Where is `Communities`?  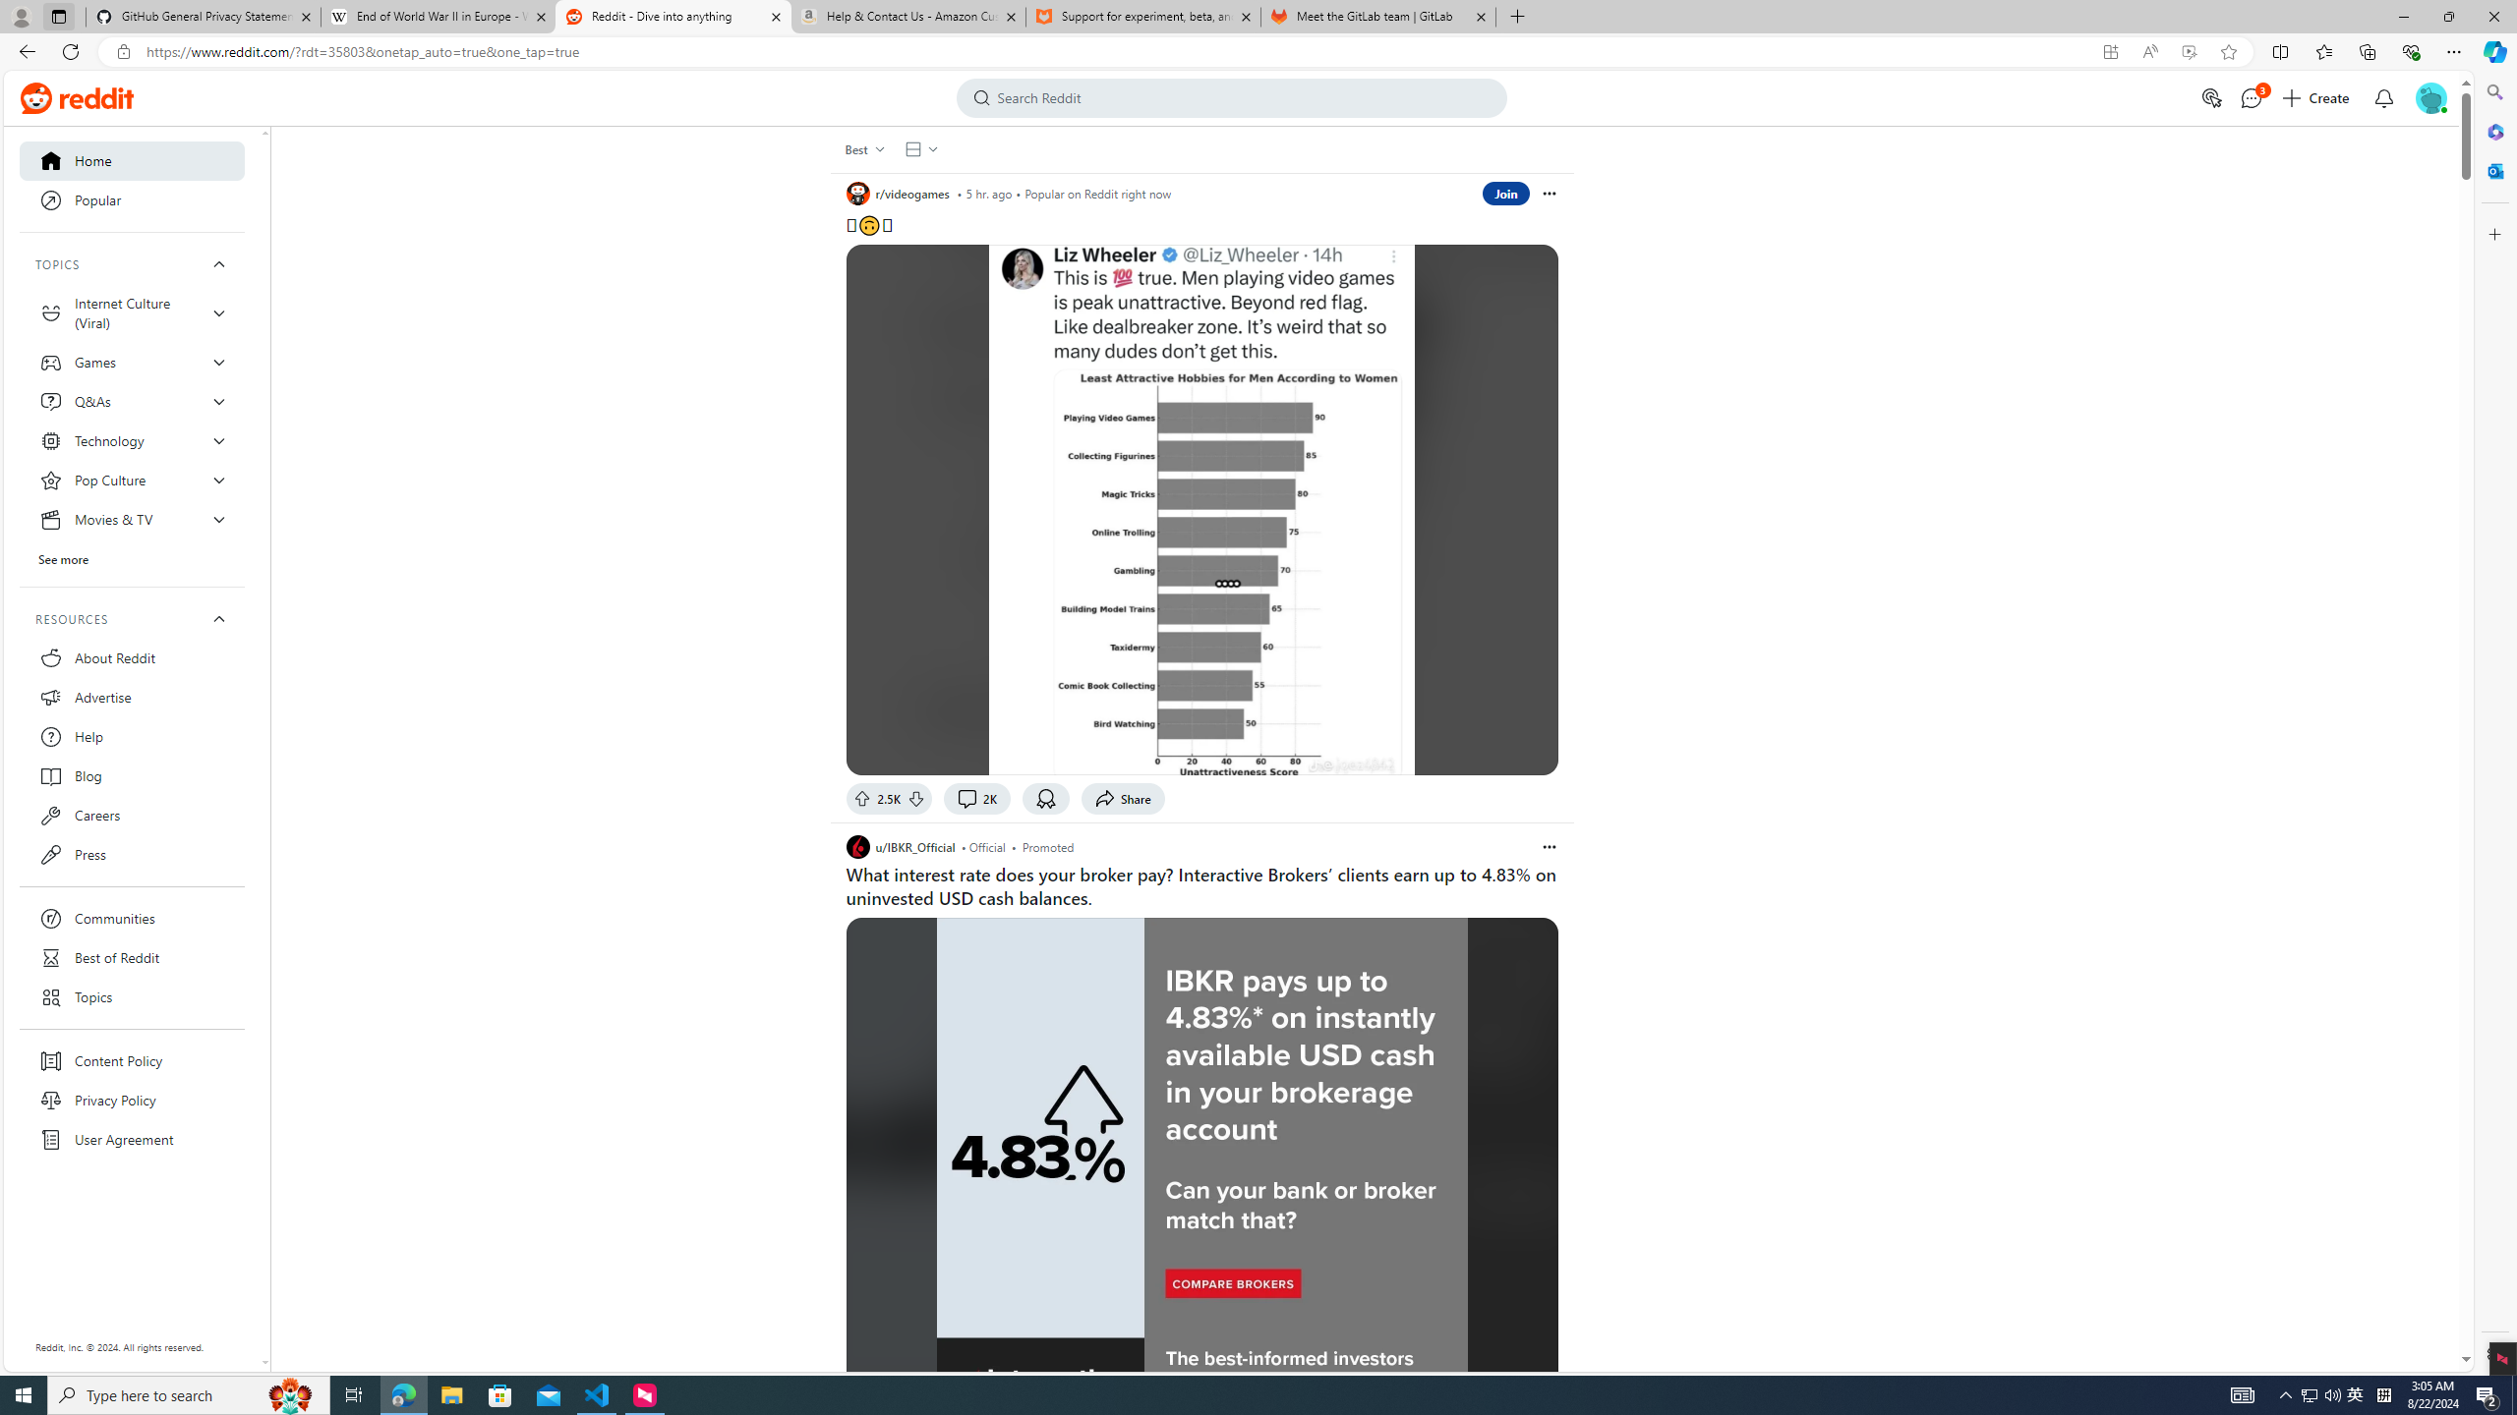
Communities is located at coordinates (132, 918).